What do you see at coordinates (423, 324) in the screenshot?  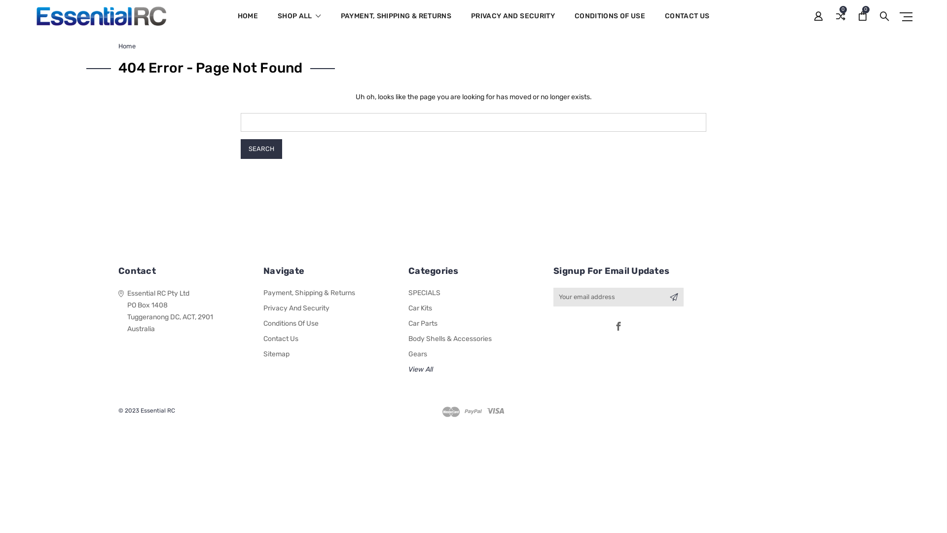 I see `Car Parts` at bounding box center [423, 324].